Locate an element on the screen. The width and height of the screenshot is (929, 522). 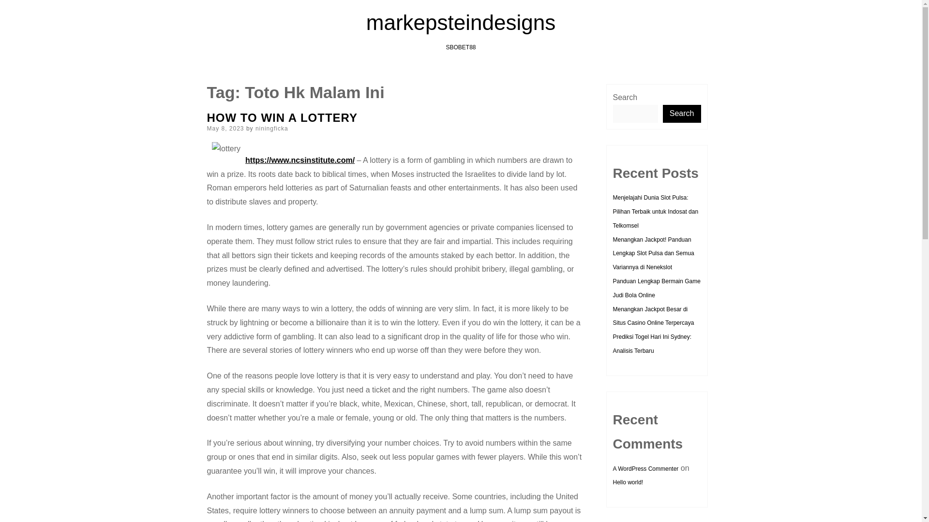
Panduan Lengkap Bermain Game Judi Bola Online is located at coordinates (656, 288).